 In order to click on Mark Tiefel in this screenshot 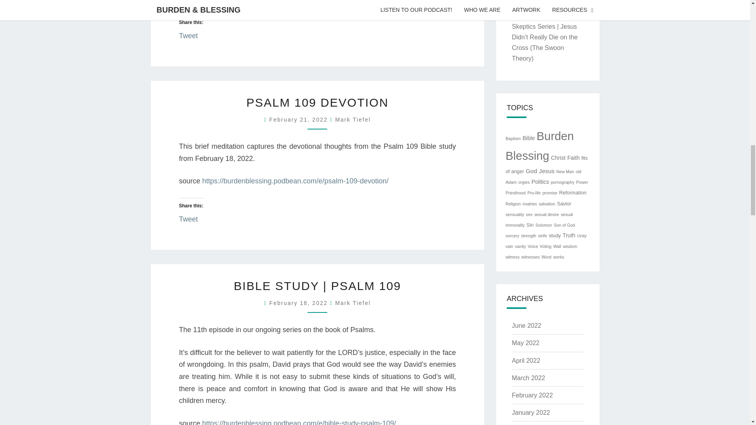, I will do `click(352, 303)`.